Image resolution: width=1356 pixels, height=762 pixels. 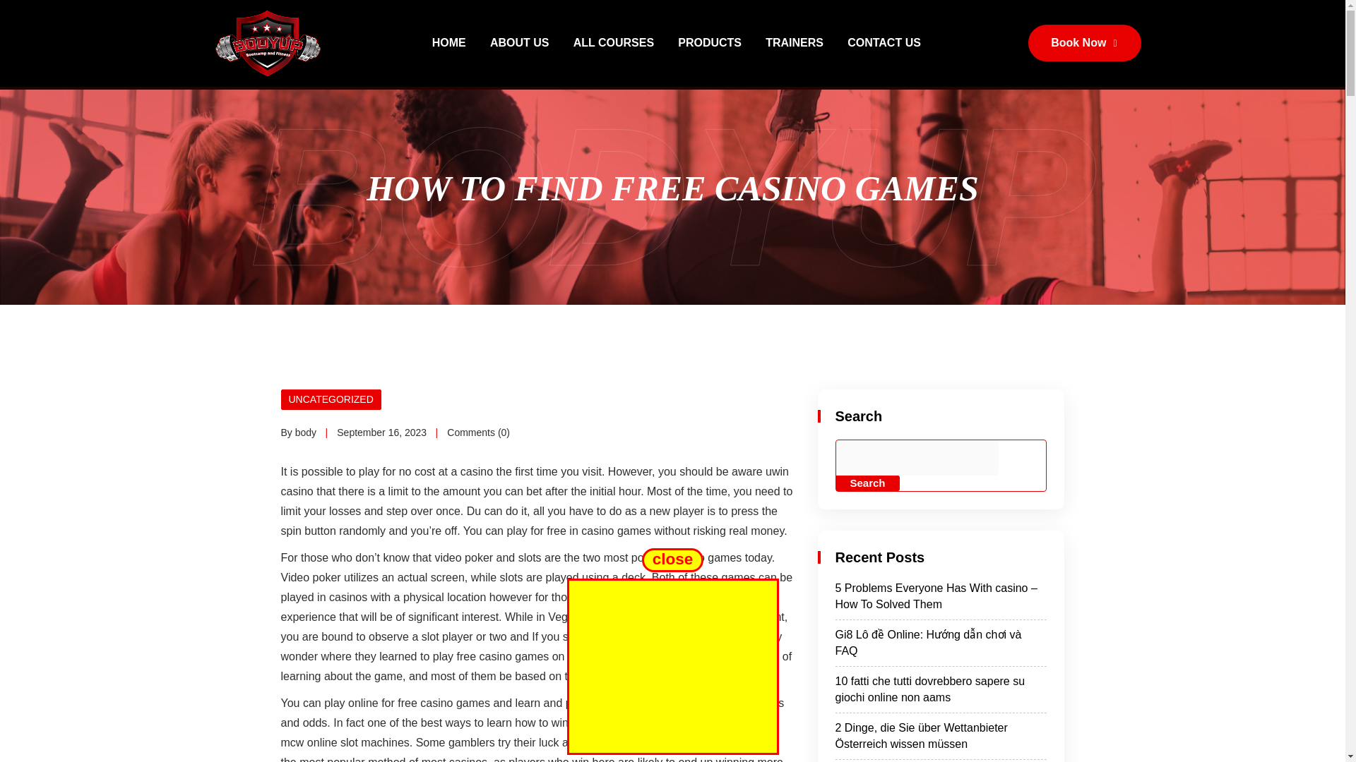 What do you see at coordinates (710, 42) in the screenshot?
I see `PRODUCTS` at bounding box center [710, 42].